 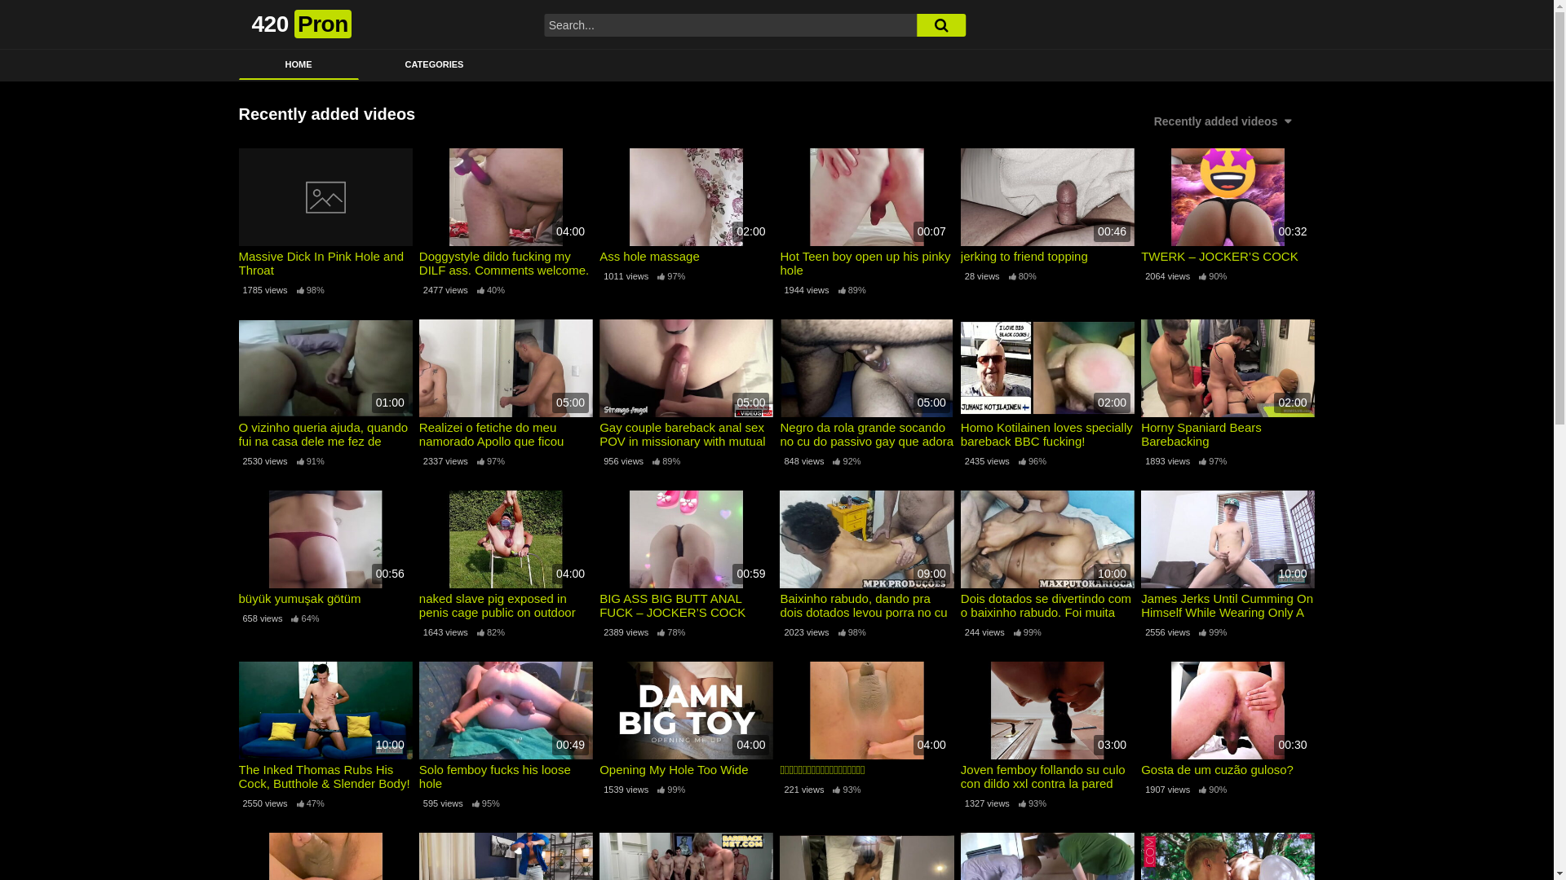 What do you see at coordinates (1228, 197) in the screenshot?
I see `00:32` at bounding box center [1228, 197].